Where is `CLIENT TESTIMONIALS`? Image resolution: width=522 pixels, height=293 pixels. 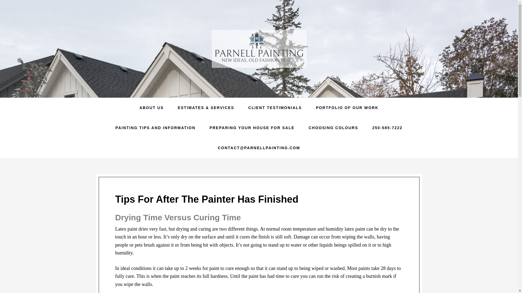
CLIENT TESTIMONIALS is located at coordinates (275, 107).